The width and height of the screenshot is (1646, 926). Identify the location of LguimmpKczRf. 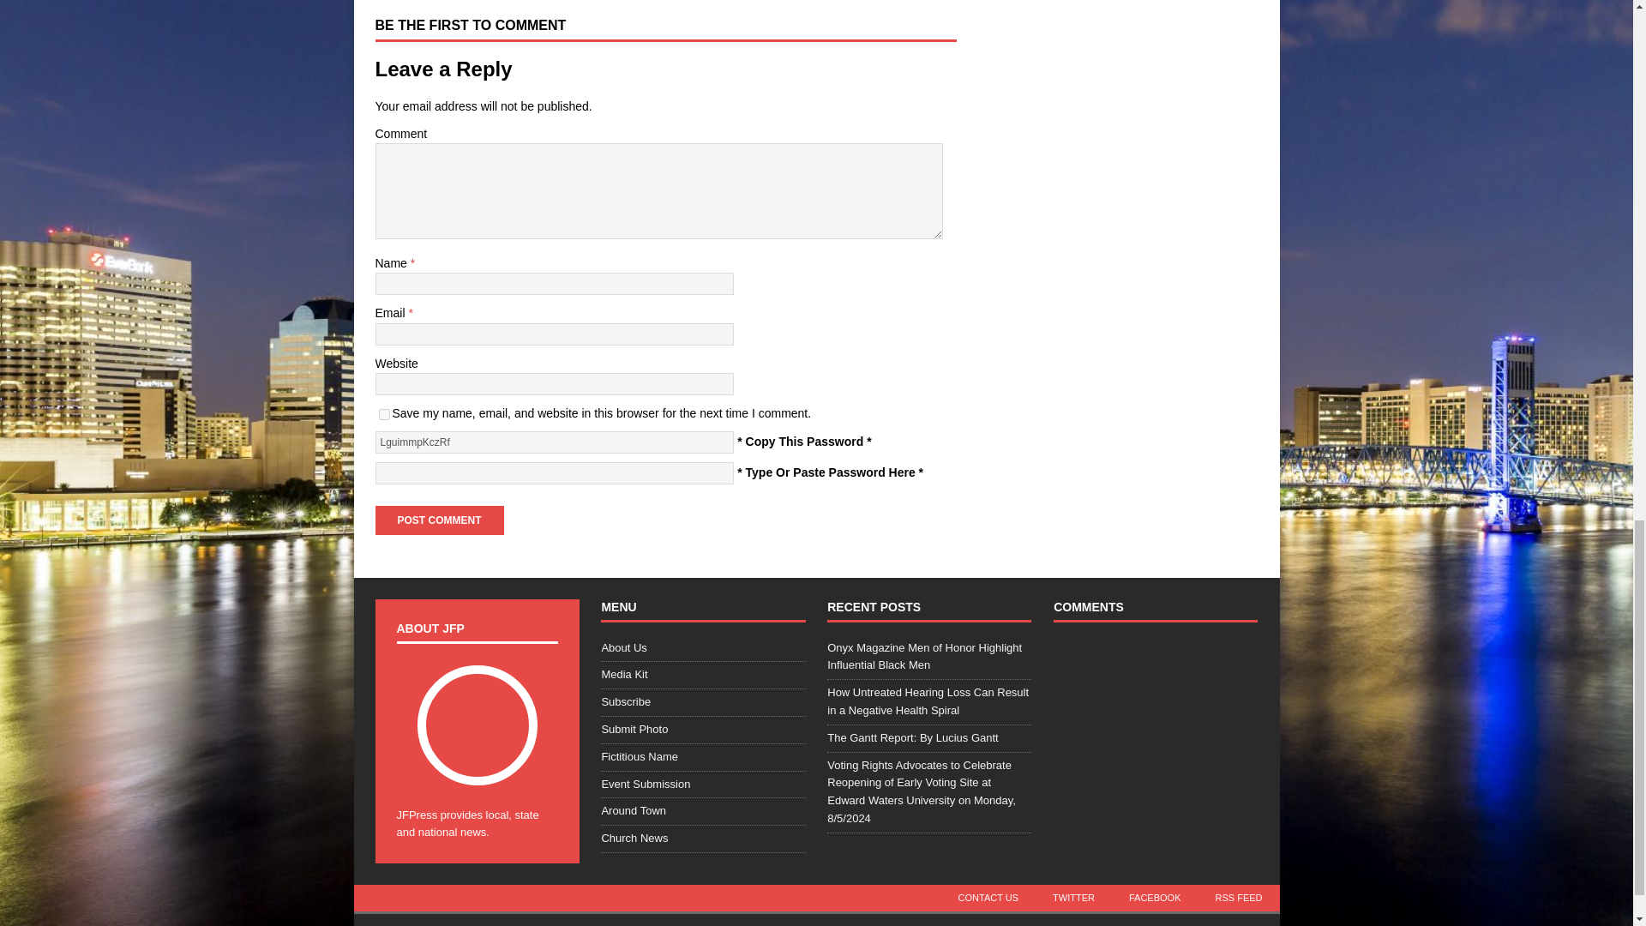
(554, 442).